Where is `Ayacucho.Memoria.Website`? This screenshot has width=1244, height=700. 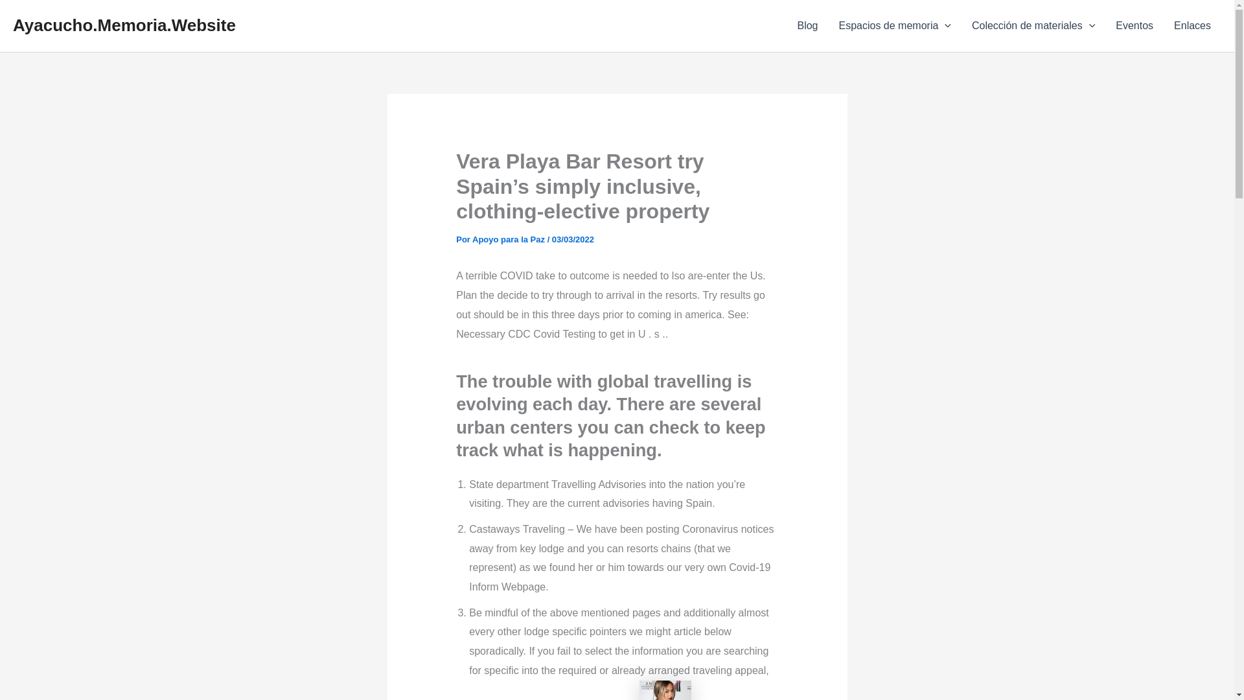
Ayacucho.Memoria.Website is located at coordinates (124, 25).